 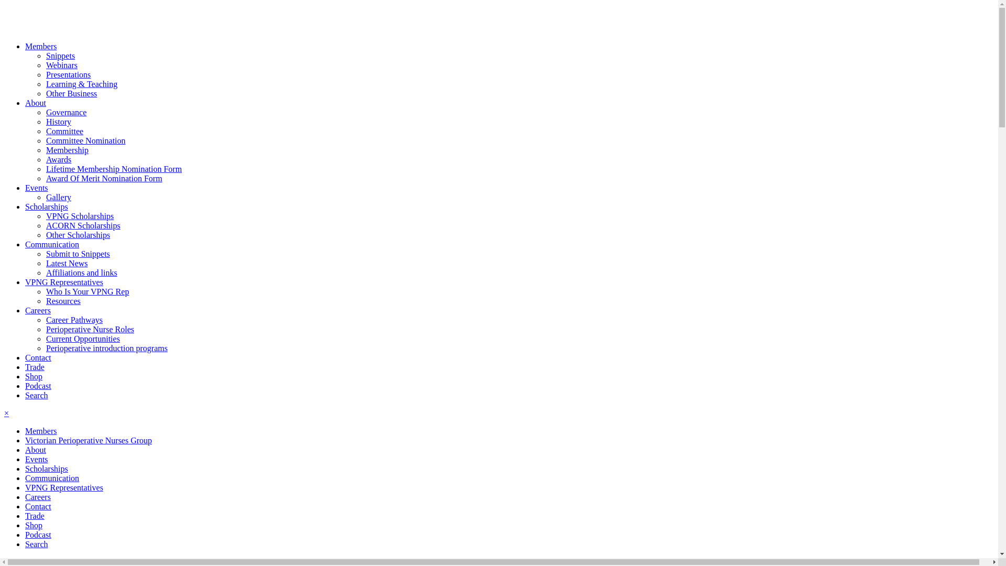 I want to click on Lifetime Membership Nomination Form, so click(x=114, y=169).